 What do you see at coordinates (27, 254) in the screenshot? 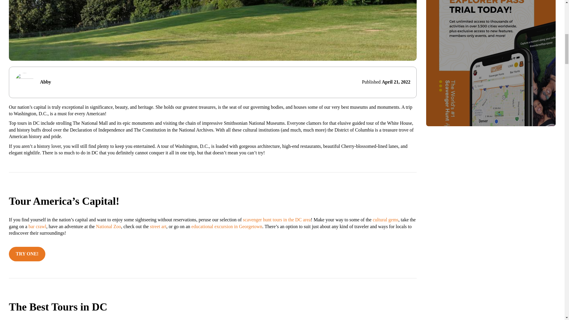
I see `TRY ONE!` at bounding box center [27, 254].